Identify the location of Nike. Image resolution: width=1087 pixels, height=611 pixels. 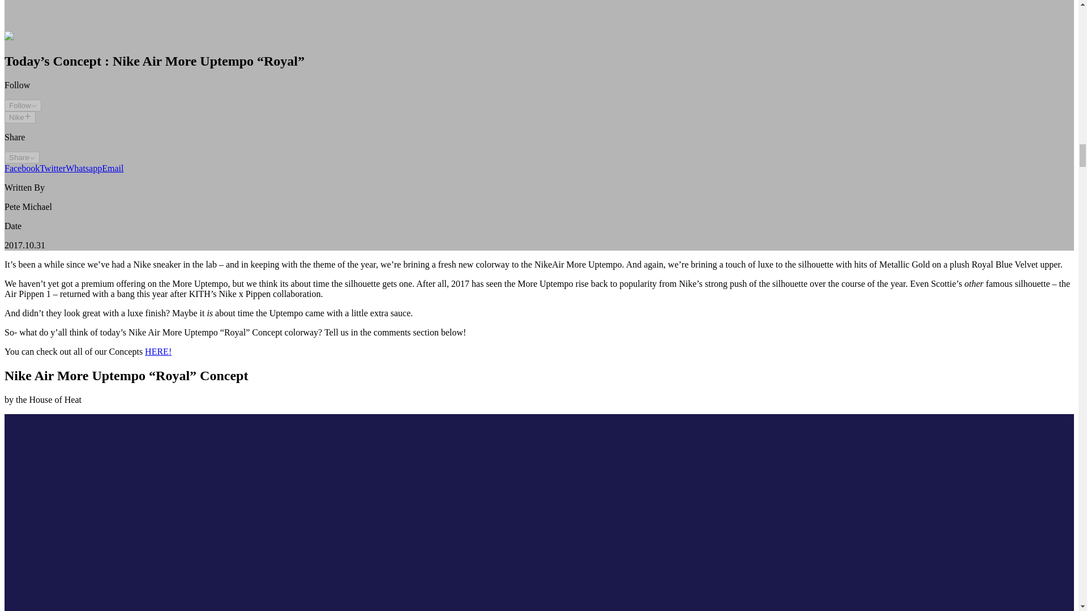
(20, 117).